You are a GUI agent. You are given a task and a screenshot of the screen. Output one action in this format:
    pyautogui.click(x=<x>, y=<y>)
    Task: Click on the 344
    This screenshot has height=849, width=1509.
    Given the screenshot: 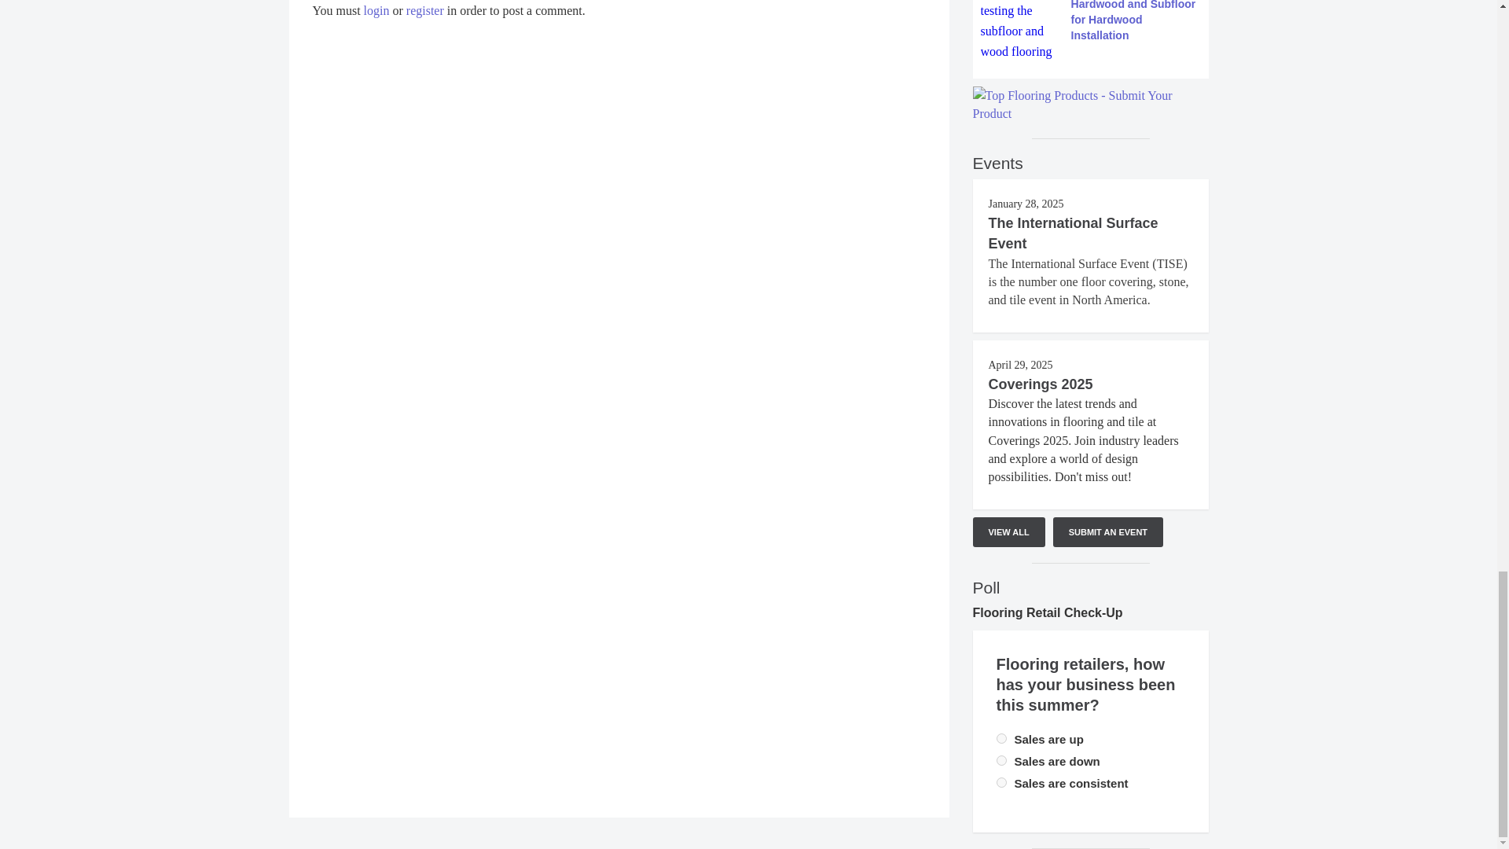 What is the action you would take?
    pyautogui.click(x=1001, y=739)
    